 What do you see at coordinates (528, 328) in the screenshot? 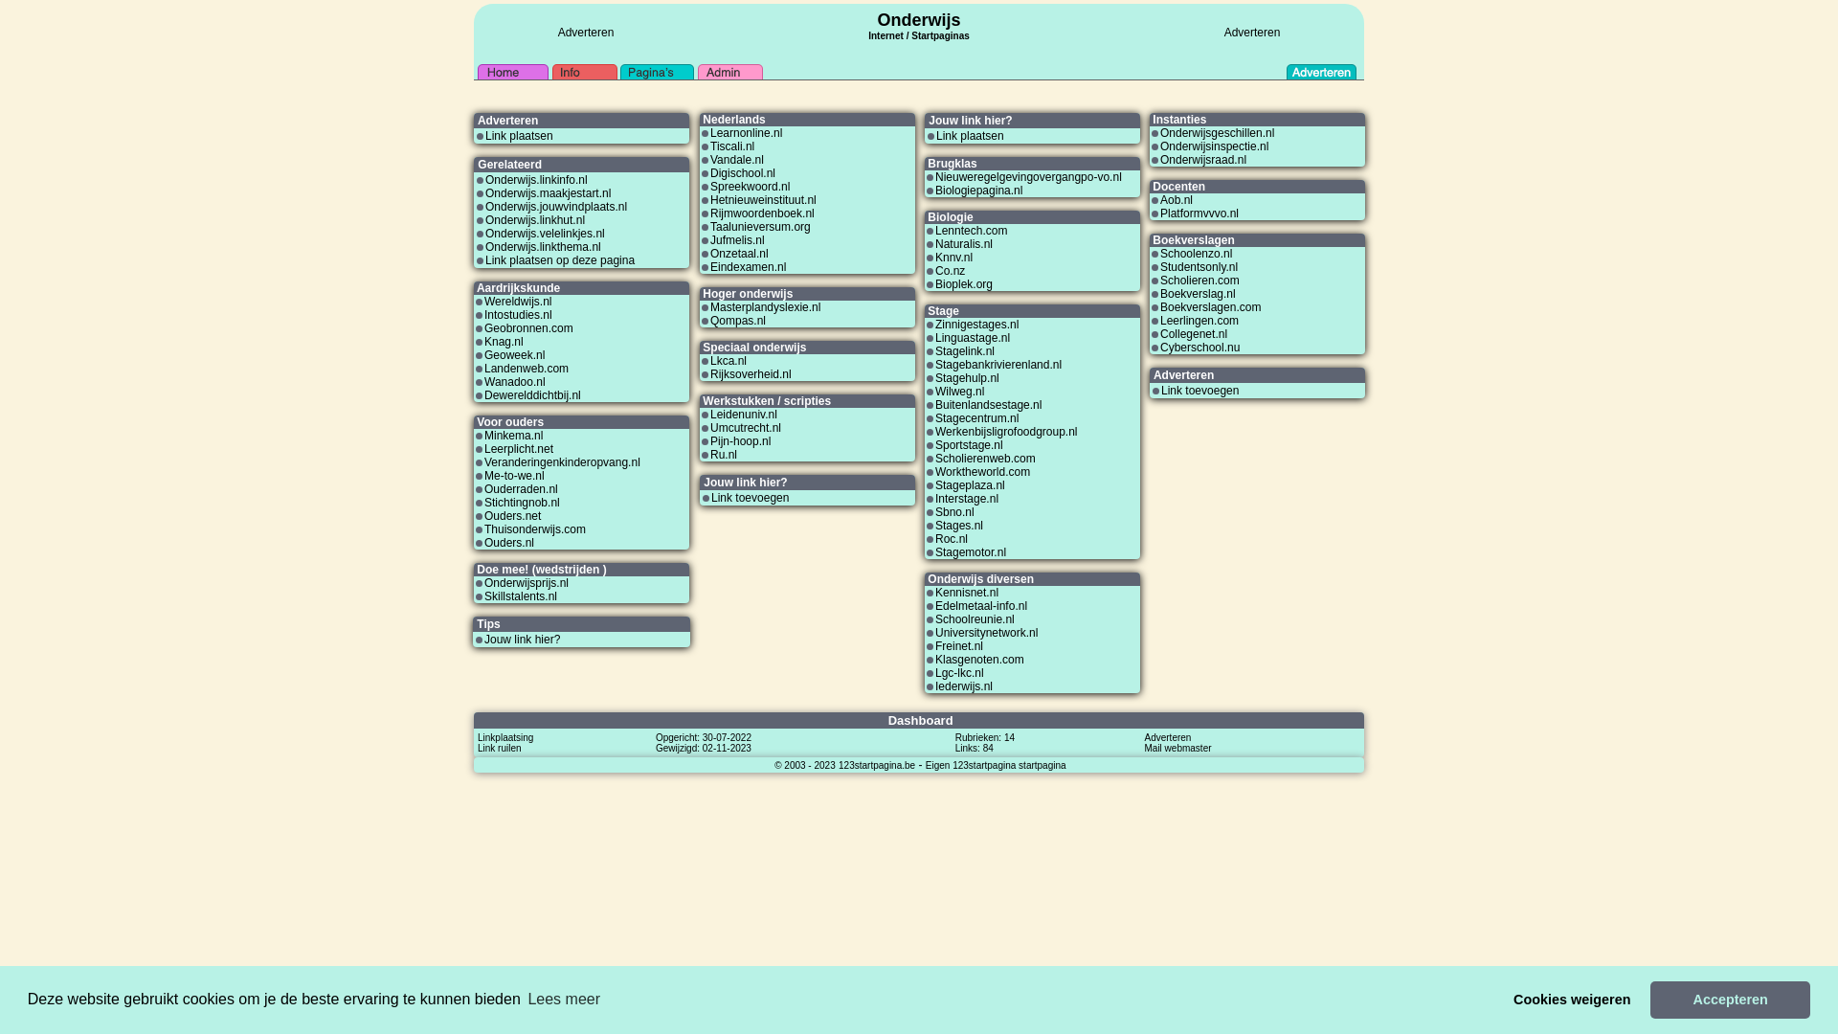
I see `Geobronnen.com` at bounding box center [528, 328].